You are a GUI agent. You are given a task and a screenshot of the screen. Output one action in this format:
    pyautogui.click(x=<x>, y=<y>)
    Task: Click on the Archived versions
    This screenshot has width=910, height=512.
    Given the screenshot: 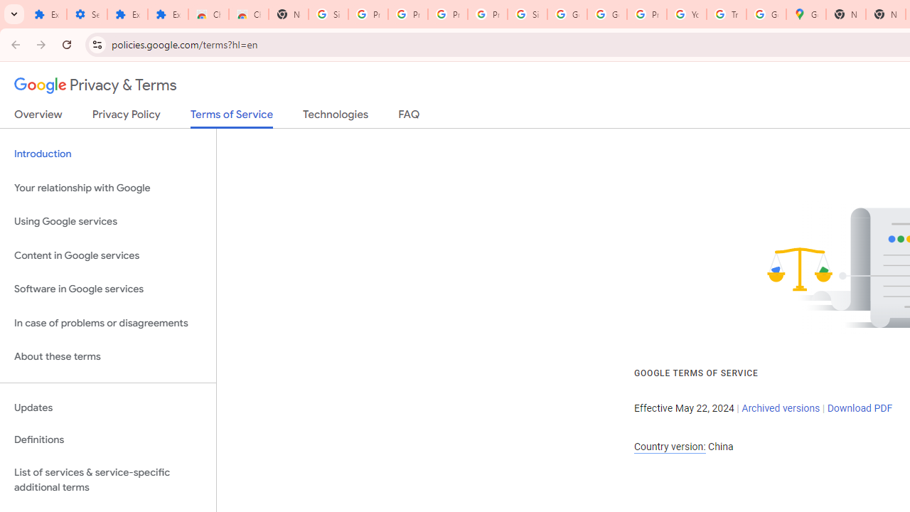 What is the action you would take?
    pyautogui.click(x=781, y=408)
    